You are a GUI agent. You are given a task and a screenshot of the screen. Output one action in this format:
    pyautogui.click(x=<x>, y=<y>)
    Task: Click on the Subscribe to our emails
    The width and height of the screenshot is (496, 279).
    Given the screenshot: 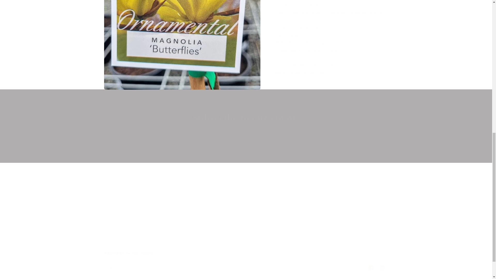 What is the action you would take?
    pyautogui.click(x=246, y=118)
    